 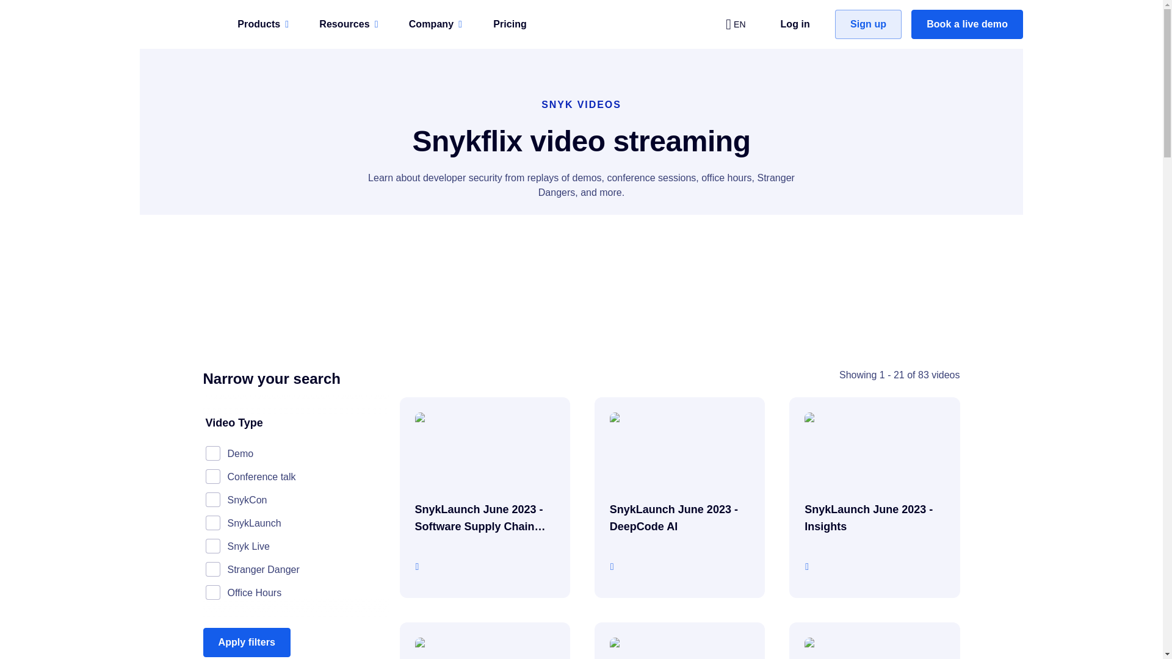 I want to click on Log in, so click(x=795, y=24).